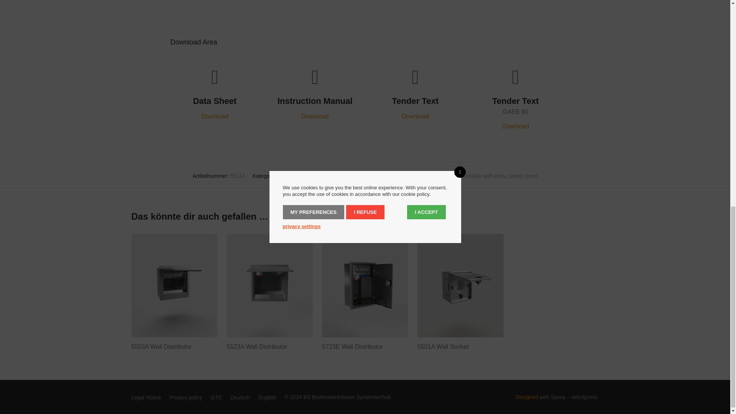 Image resolution: width=736 pixels, height=414 pixels. What do you see at coordinates (523, 176) in the screenshot?
I see `splash proof` at bounding box center [523, 176].